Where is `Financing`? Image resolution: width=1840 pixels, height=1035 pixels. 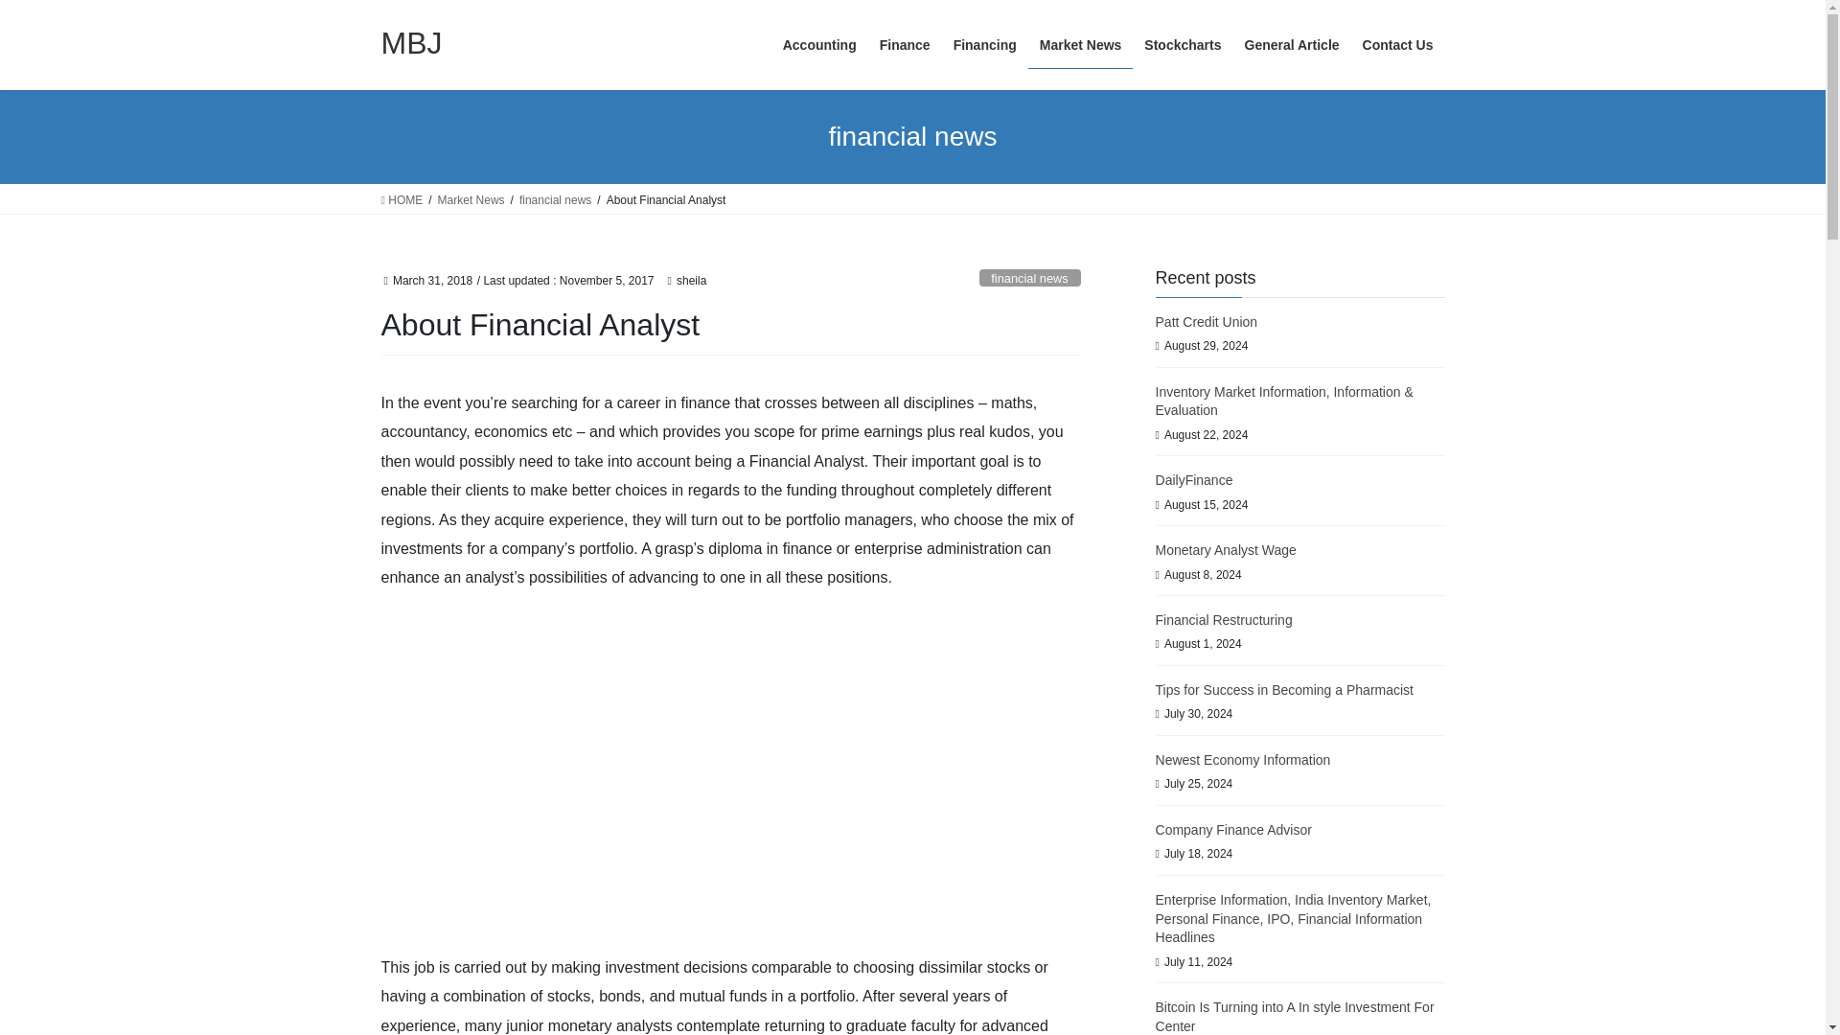 Financing is located at coordinates (985, 46).